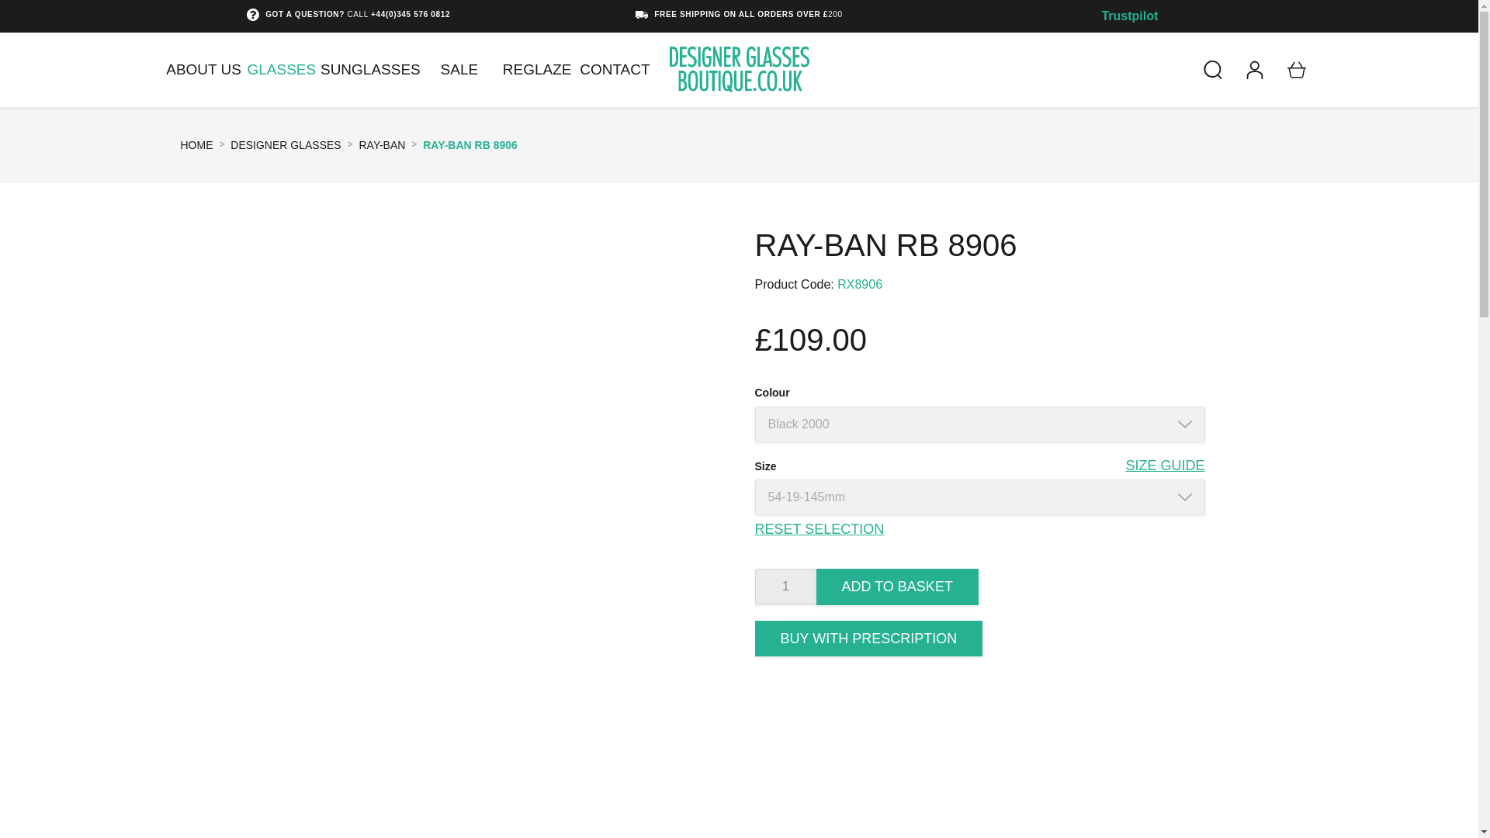  I want to click on 1, so click(785, 587).